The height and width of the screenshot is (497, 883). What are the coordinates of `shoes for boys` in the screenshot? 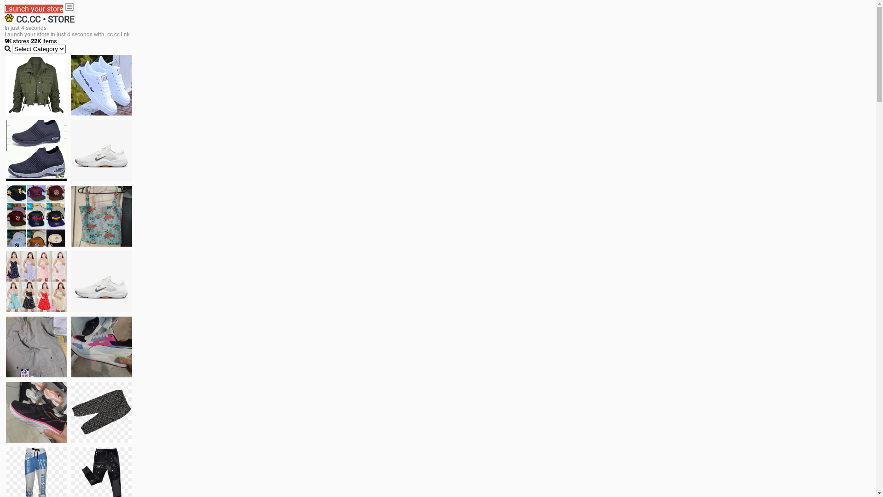 It's located at (36, 150).